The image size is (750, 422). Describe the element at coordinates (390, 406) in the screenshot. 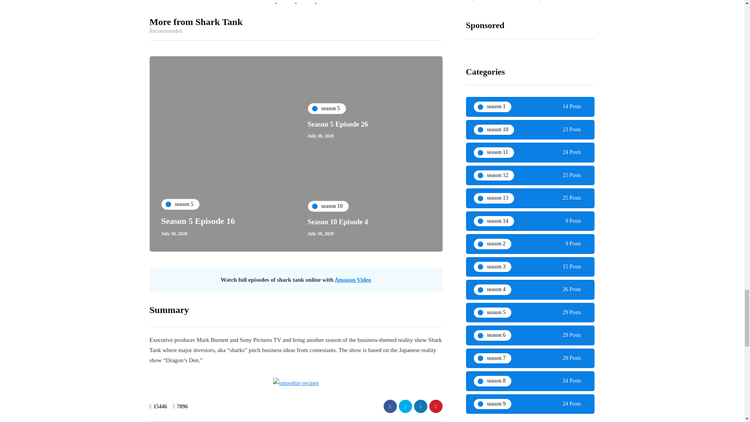

I see `Share with Facebook` at that location.